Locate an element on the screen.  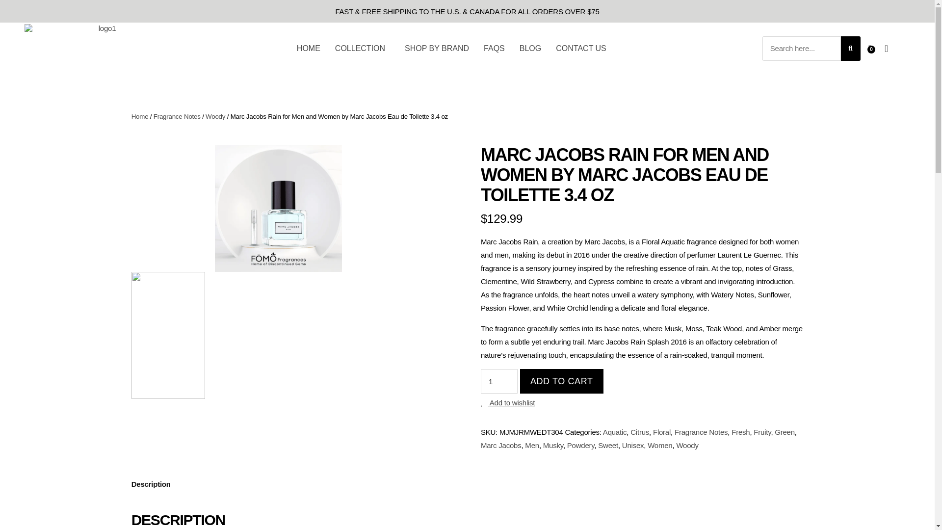
FAQS is located at coordinates (494, 48).